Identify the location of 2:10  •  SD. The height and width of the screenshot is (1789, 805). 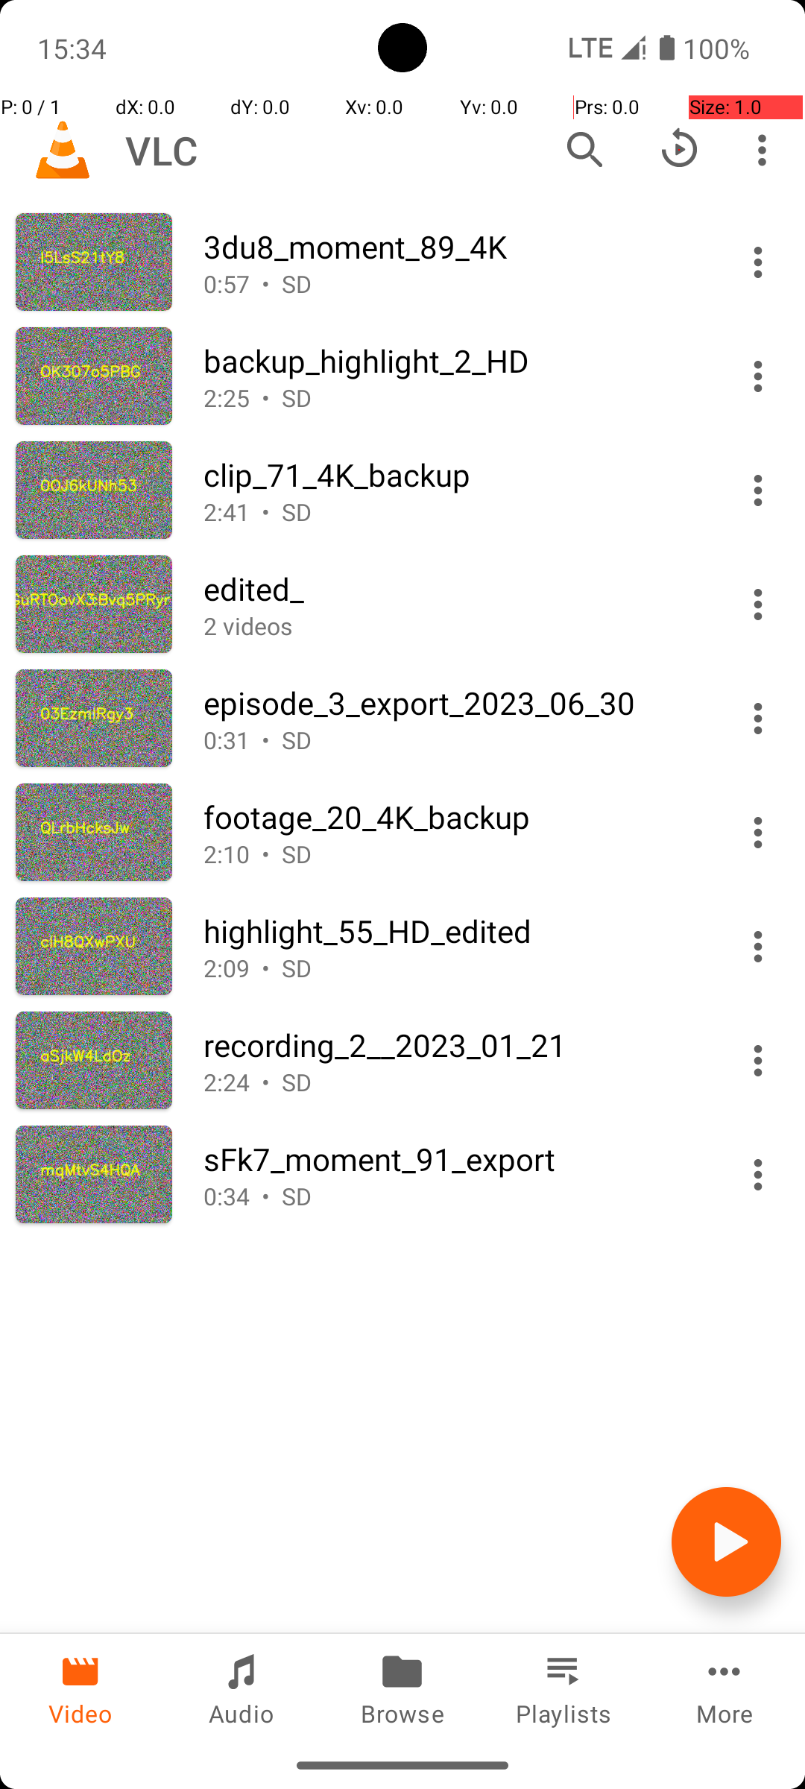
(453, 854).